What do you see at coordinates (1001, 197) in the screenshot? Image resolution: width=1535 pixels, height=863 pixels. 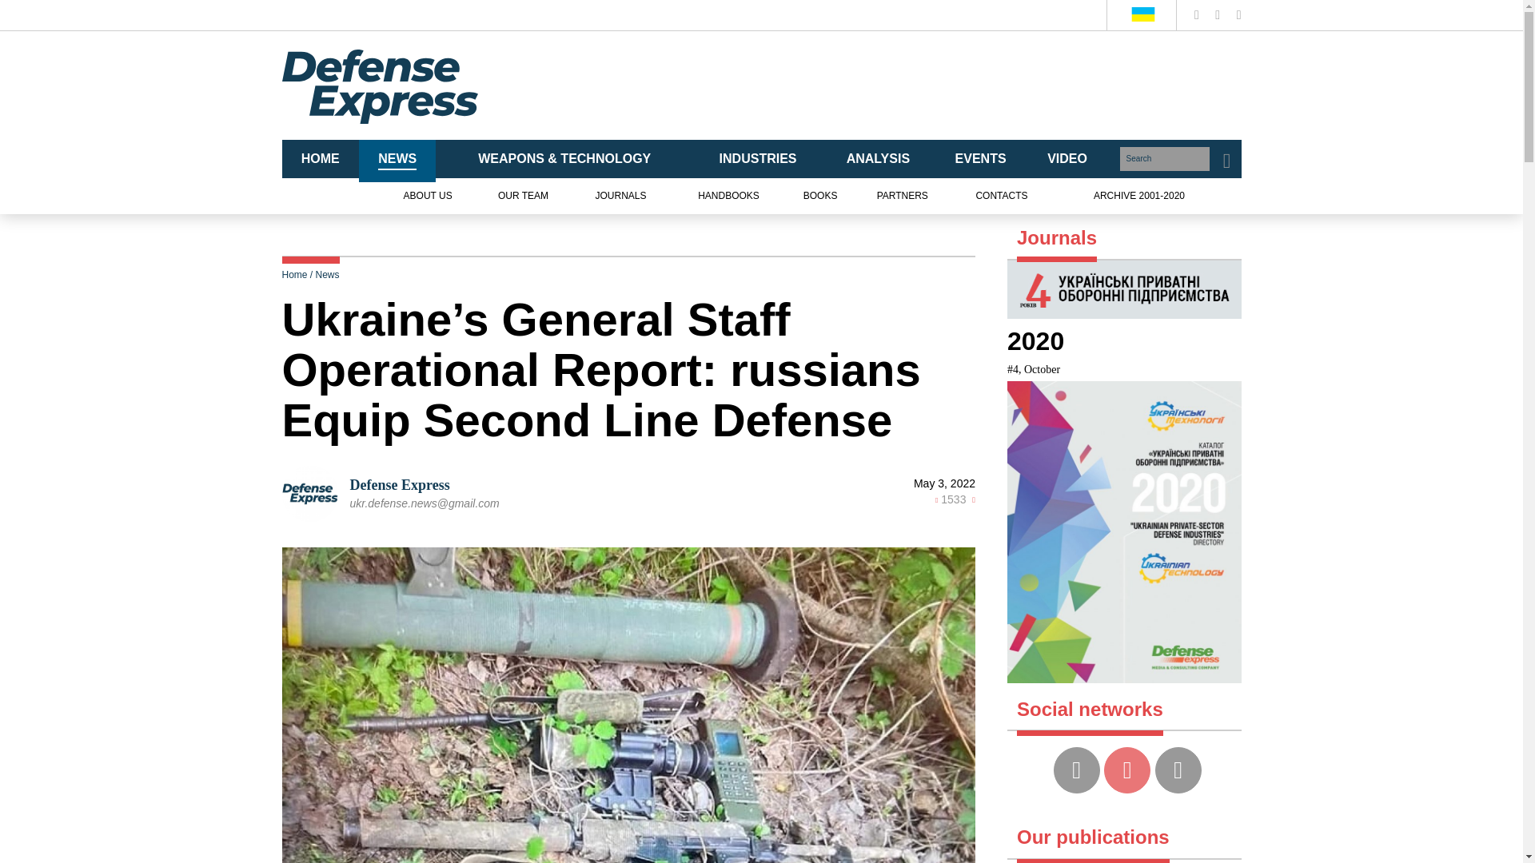 I see `CONTACTS` at bounding box center [1001, 197].